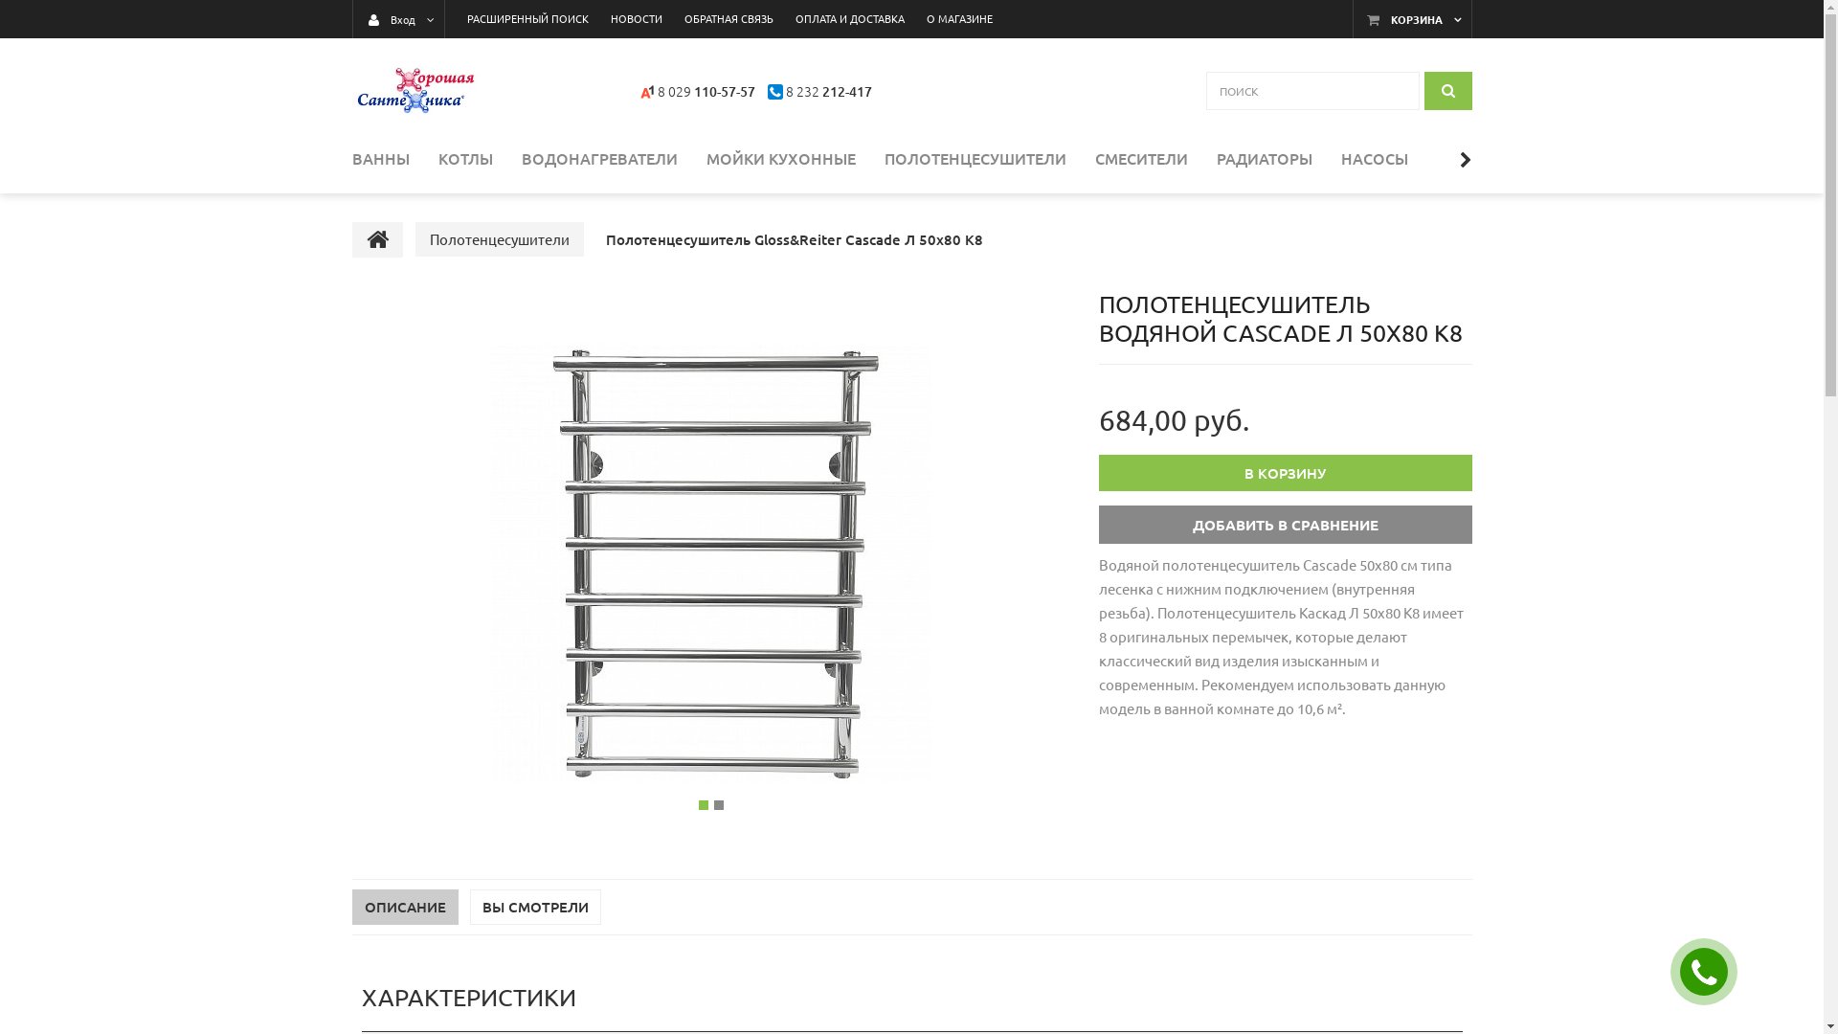 Image resolution: width=1838 pixels, height=1034 pixels. I want to click on 0, so click(719, 805).